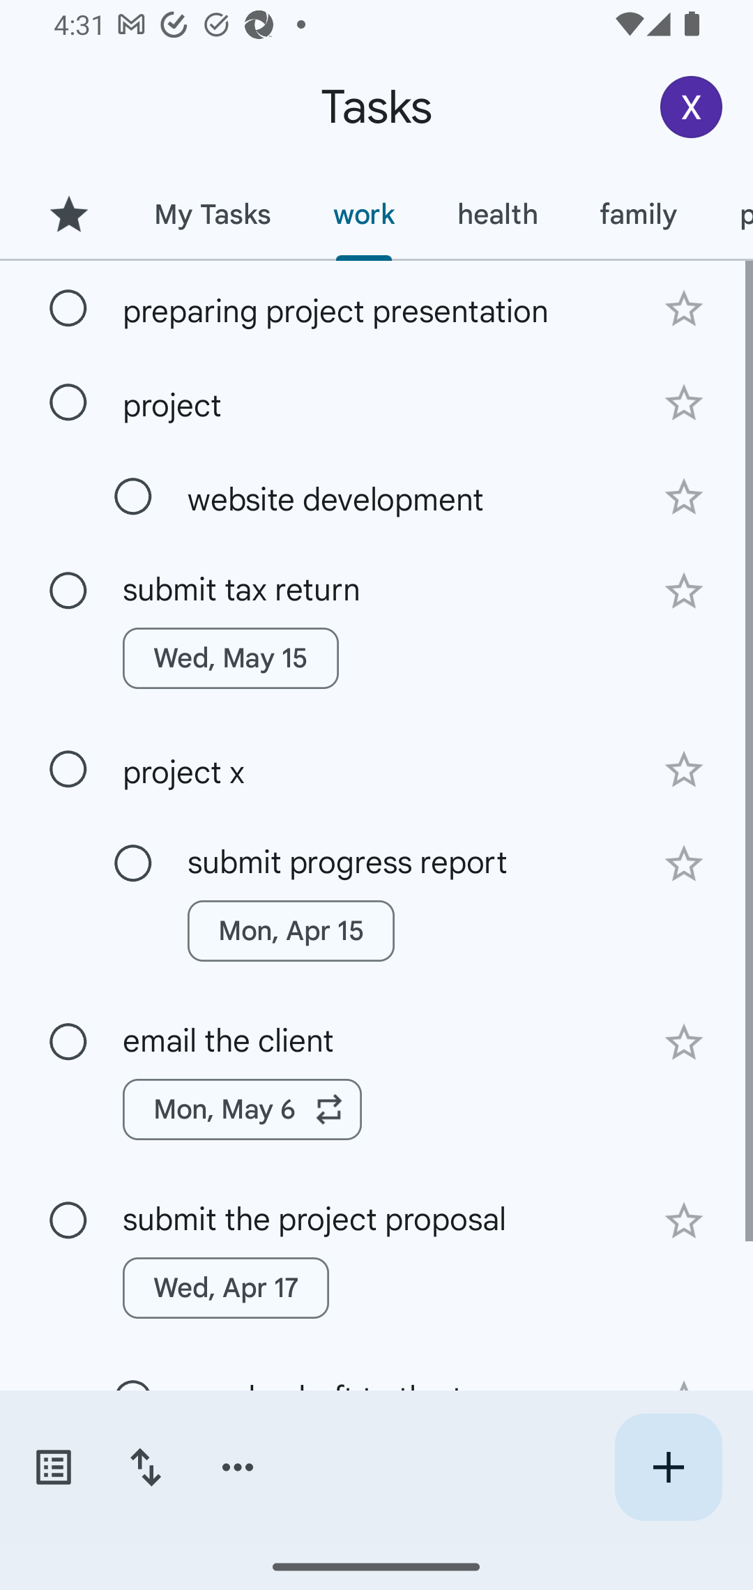 This screenshot has height=1590, width=753. Describe the element at coordinates (133, 497) in the screenshot. I see `Mark as complete` at that location.